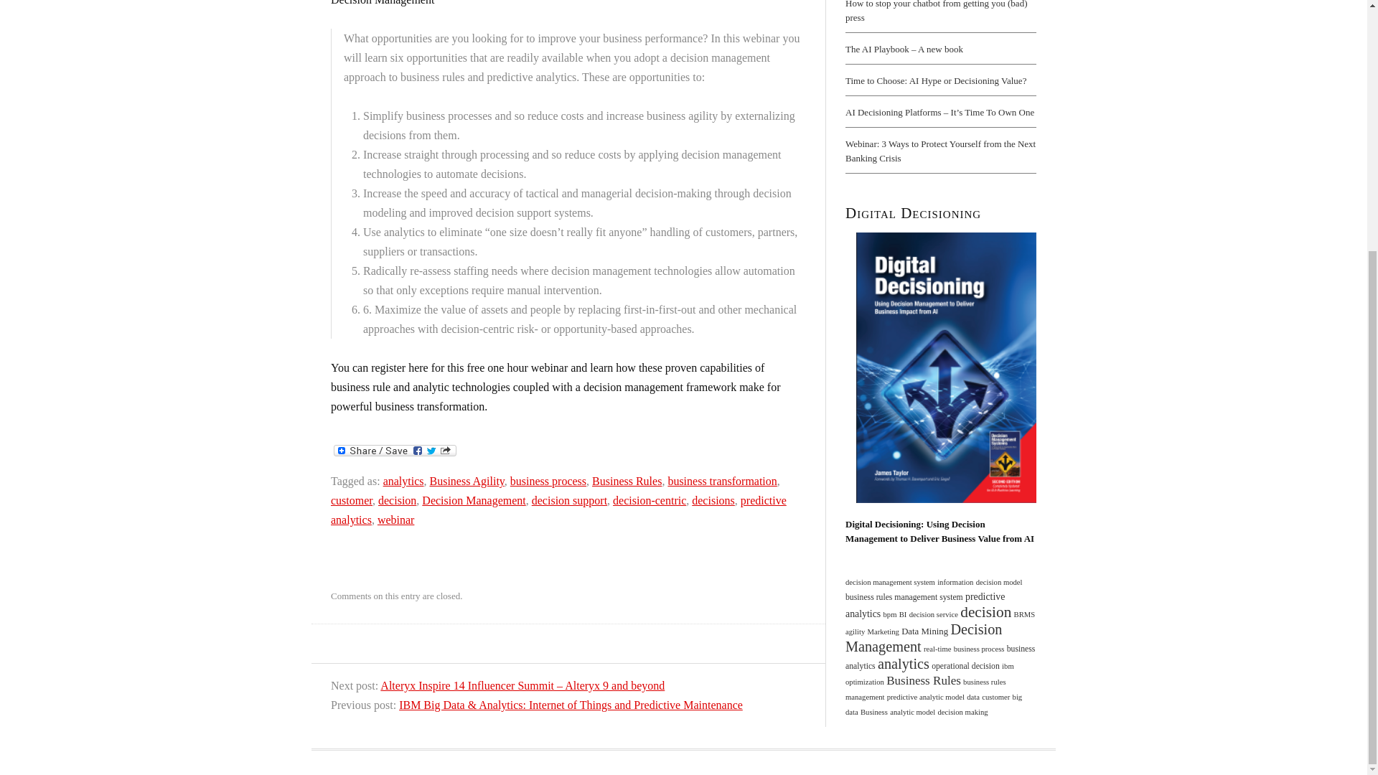  Describe the element at coordinates (722, 481) in the screenshot. I see `business transformation` at that location.